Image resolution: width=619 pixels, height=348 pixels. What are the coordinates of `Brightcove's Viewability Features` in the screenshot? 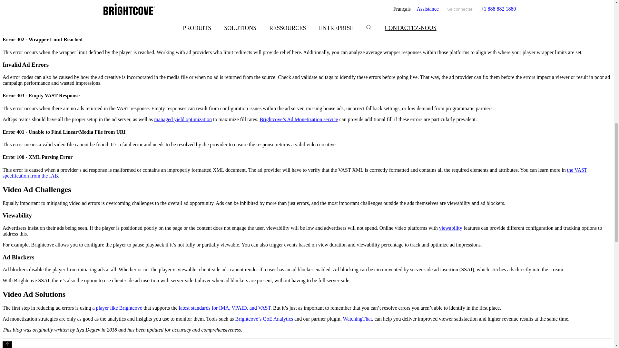 It's located at (451, 228).